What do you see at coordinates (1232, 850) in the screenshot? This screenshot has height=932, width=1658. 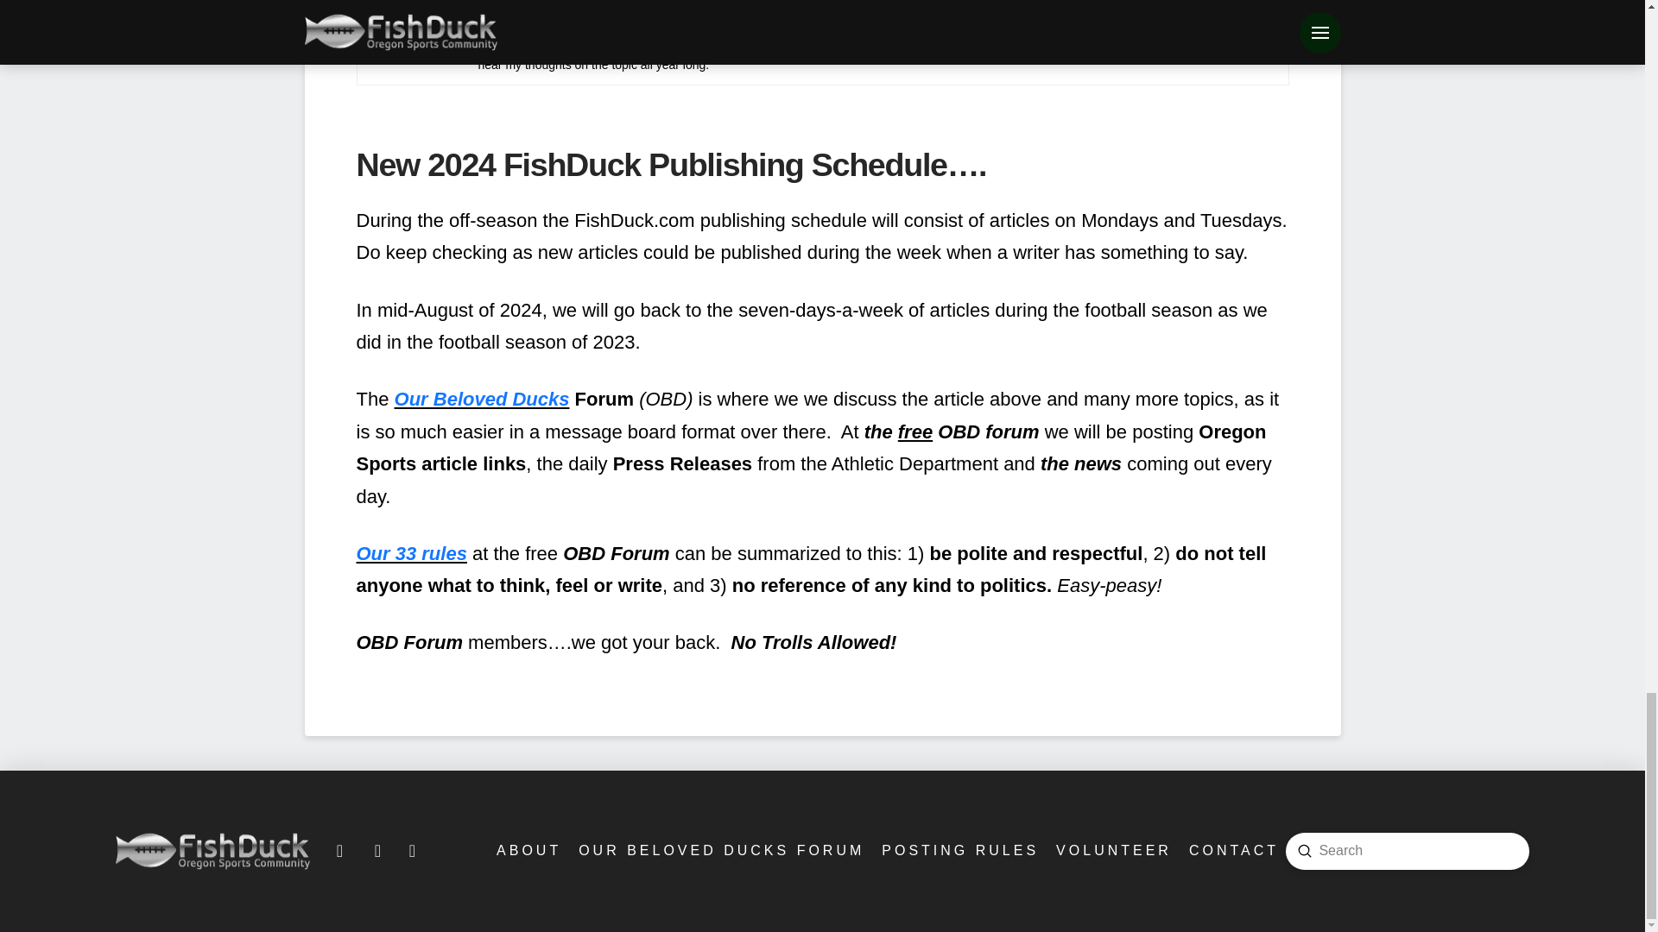 I see `CONTACT` at bounding box center [1232, 850].